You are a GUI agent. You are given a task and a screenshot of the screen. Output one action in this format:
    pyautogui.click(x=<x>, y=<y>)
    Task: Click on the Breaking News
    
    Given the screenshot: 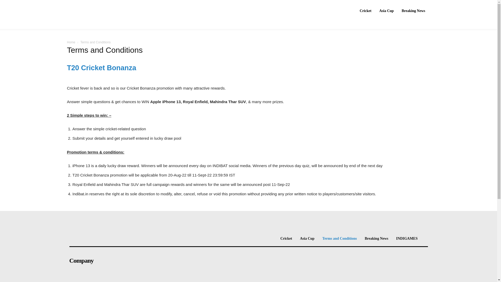 What is the action you would take?
    pyautogui.click(x=413, y=11)
    